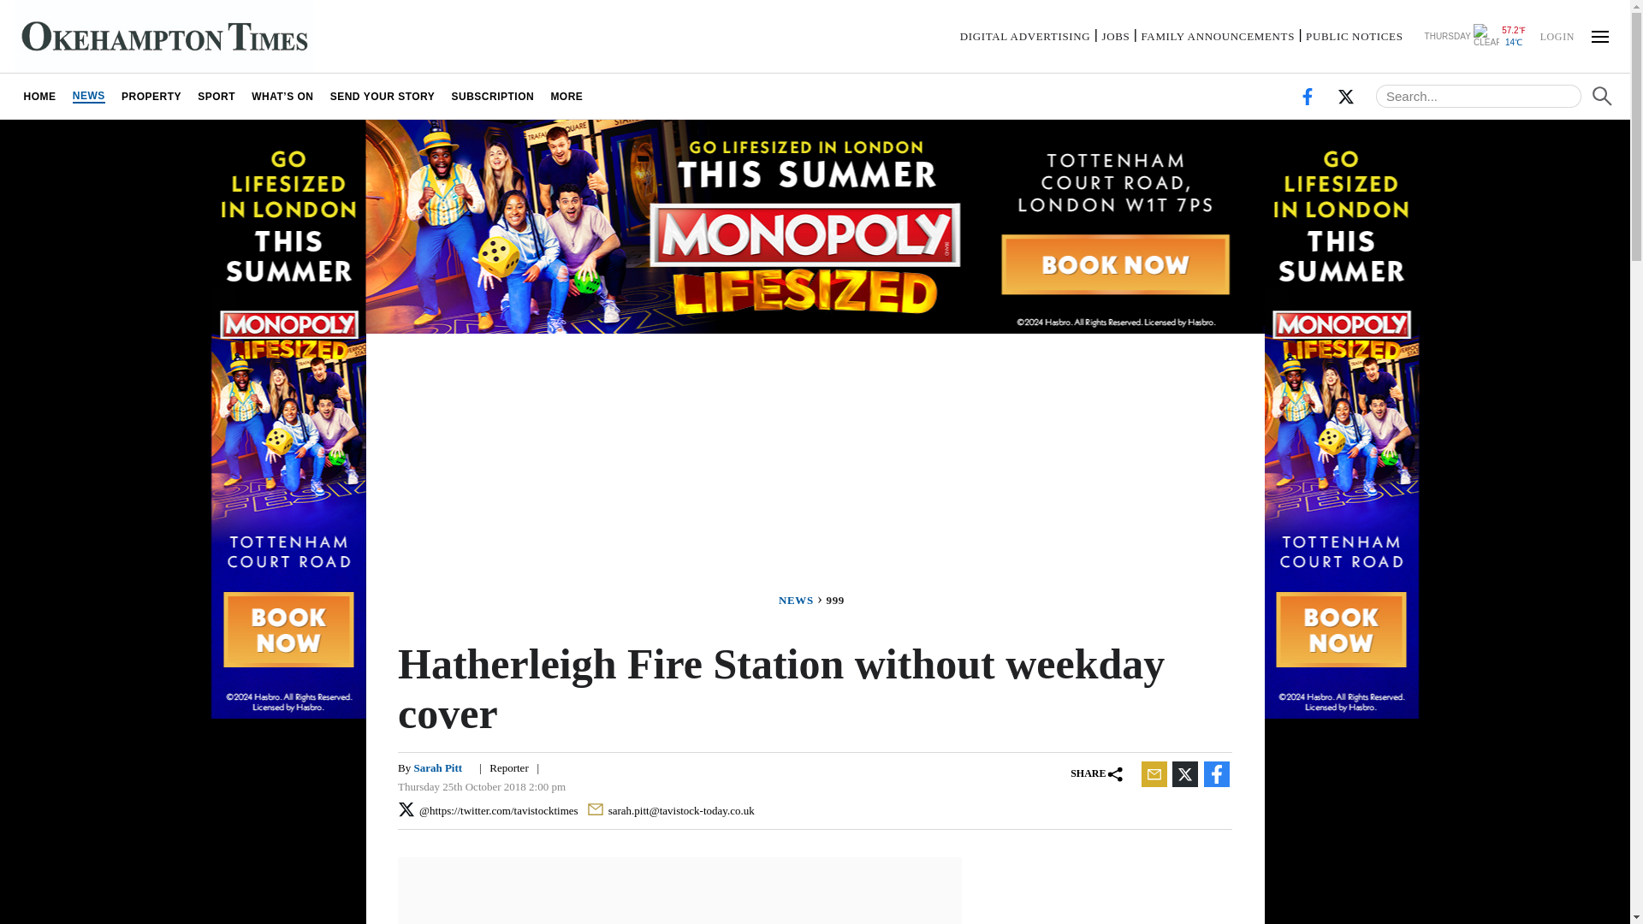 This screenshot has height=924, width=1643. I want to click on SUBSCRIPTION, so click(493, 96).